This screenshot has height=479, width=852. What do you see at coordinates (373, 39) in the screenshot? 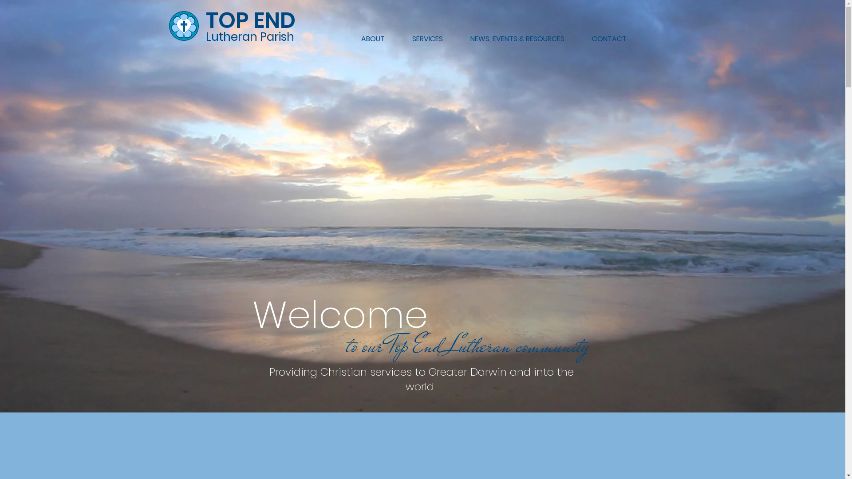
I see `ABOUT` at bounding box center [373, 39].